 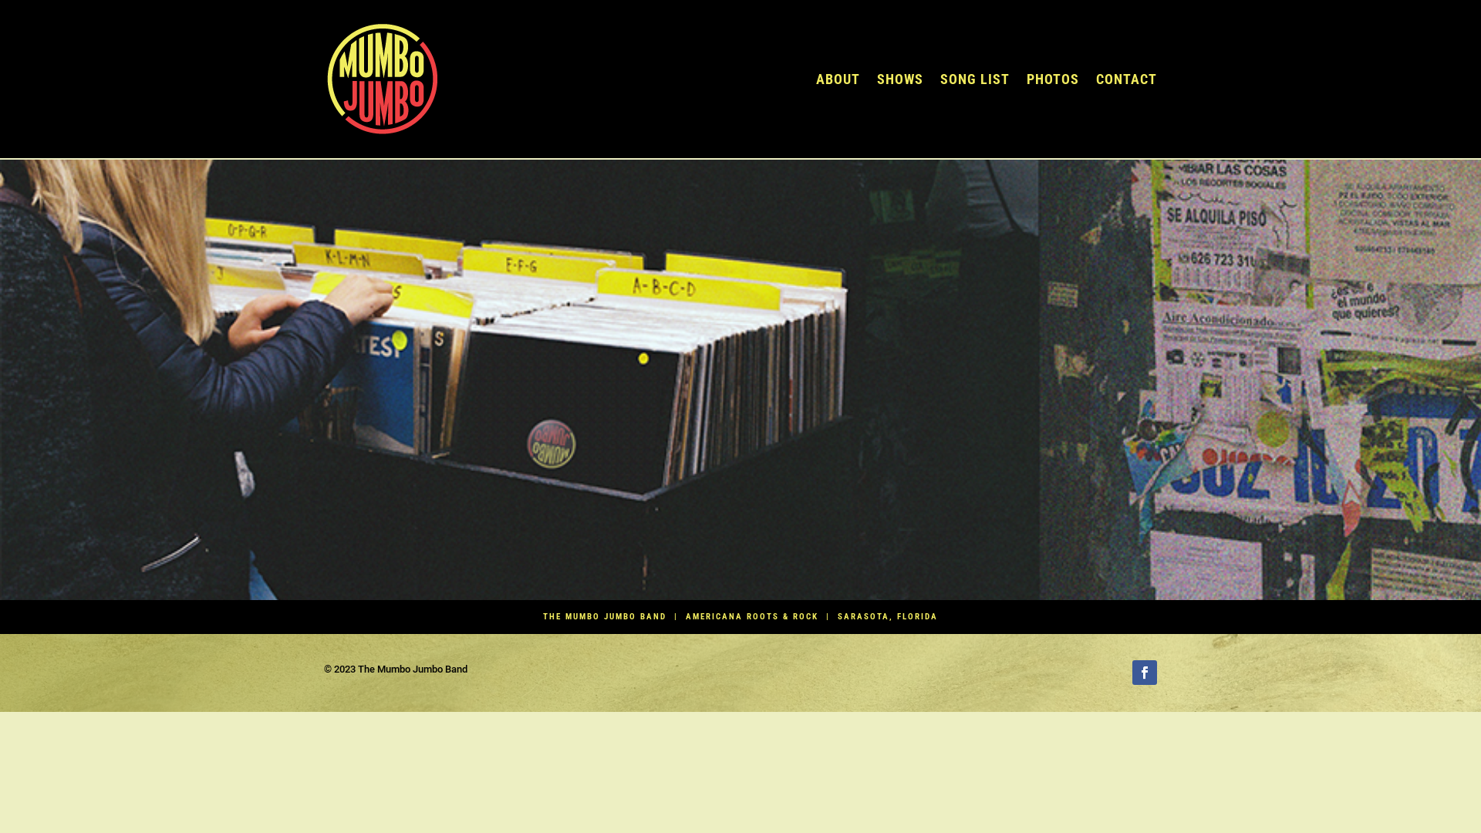 What do you see at coordinates (1053, 79) in the screenshot?
I see `PHOTOS` at bounding box center [1053, 79].